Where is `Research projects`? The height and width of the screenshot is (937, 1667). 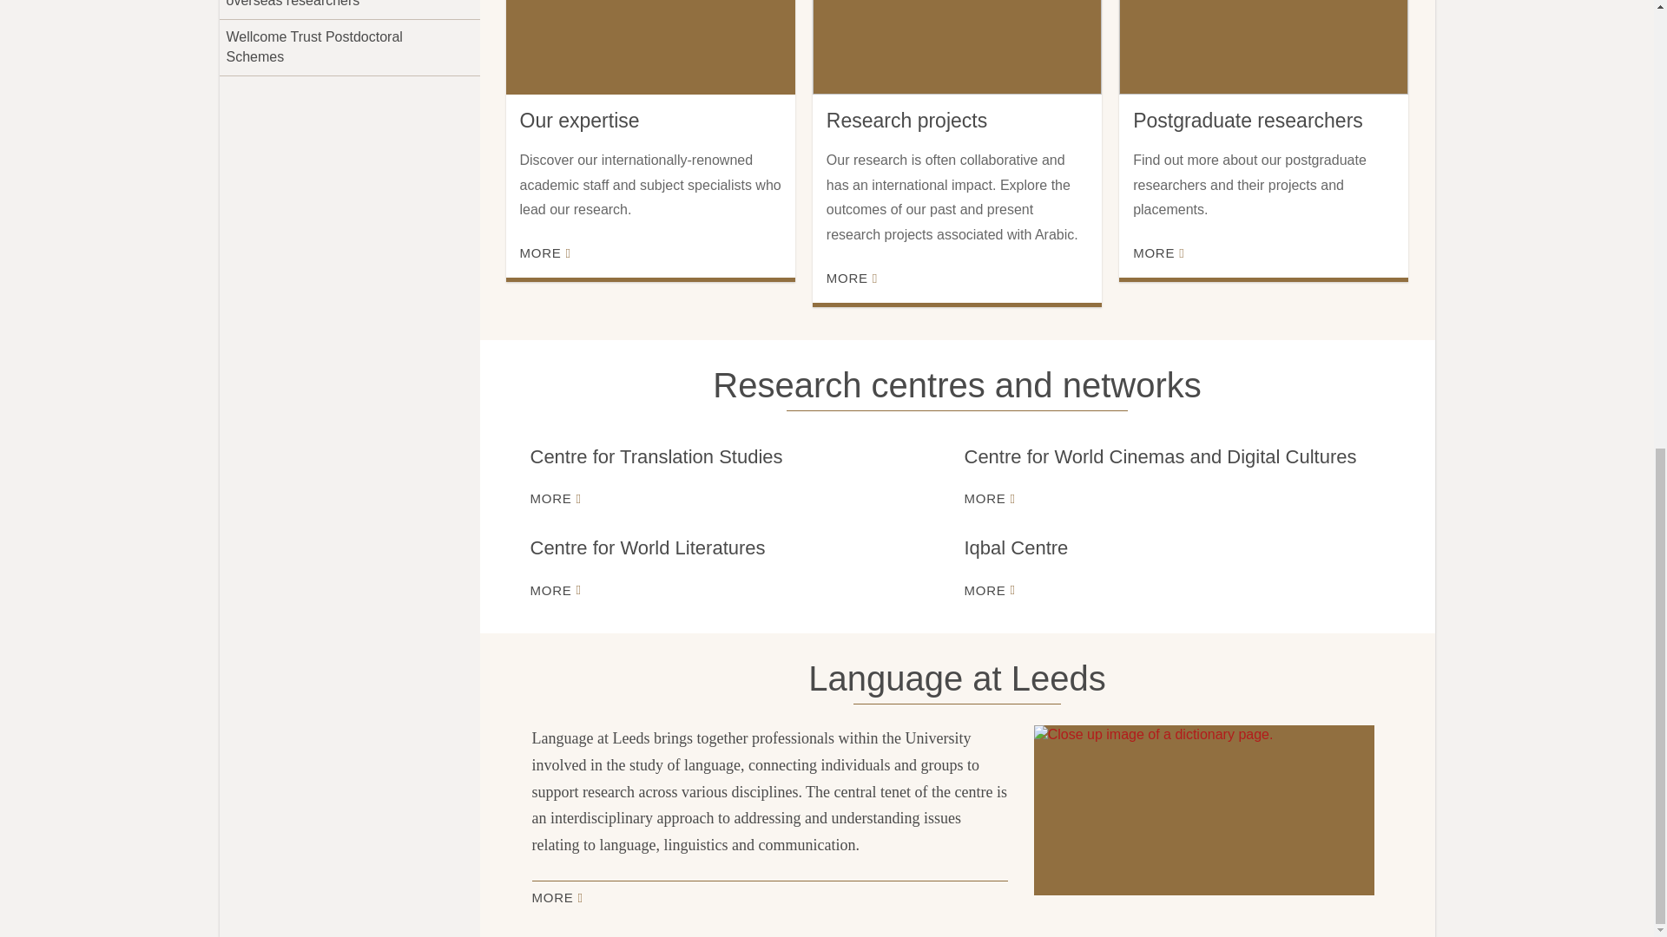
Research projects is located at coordinates (957, 47).